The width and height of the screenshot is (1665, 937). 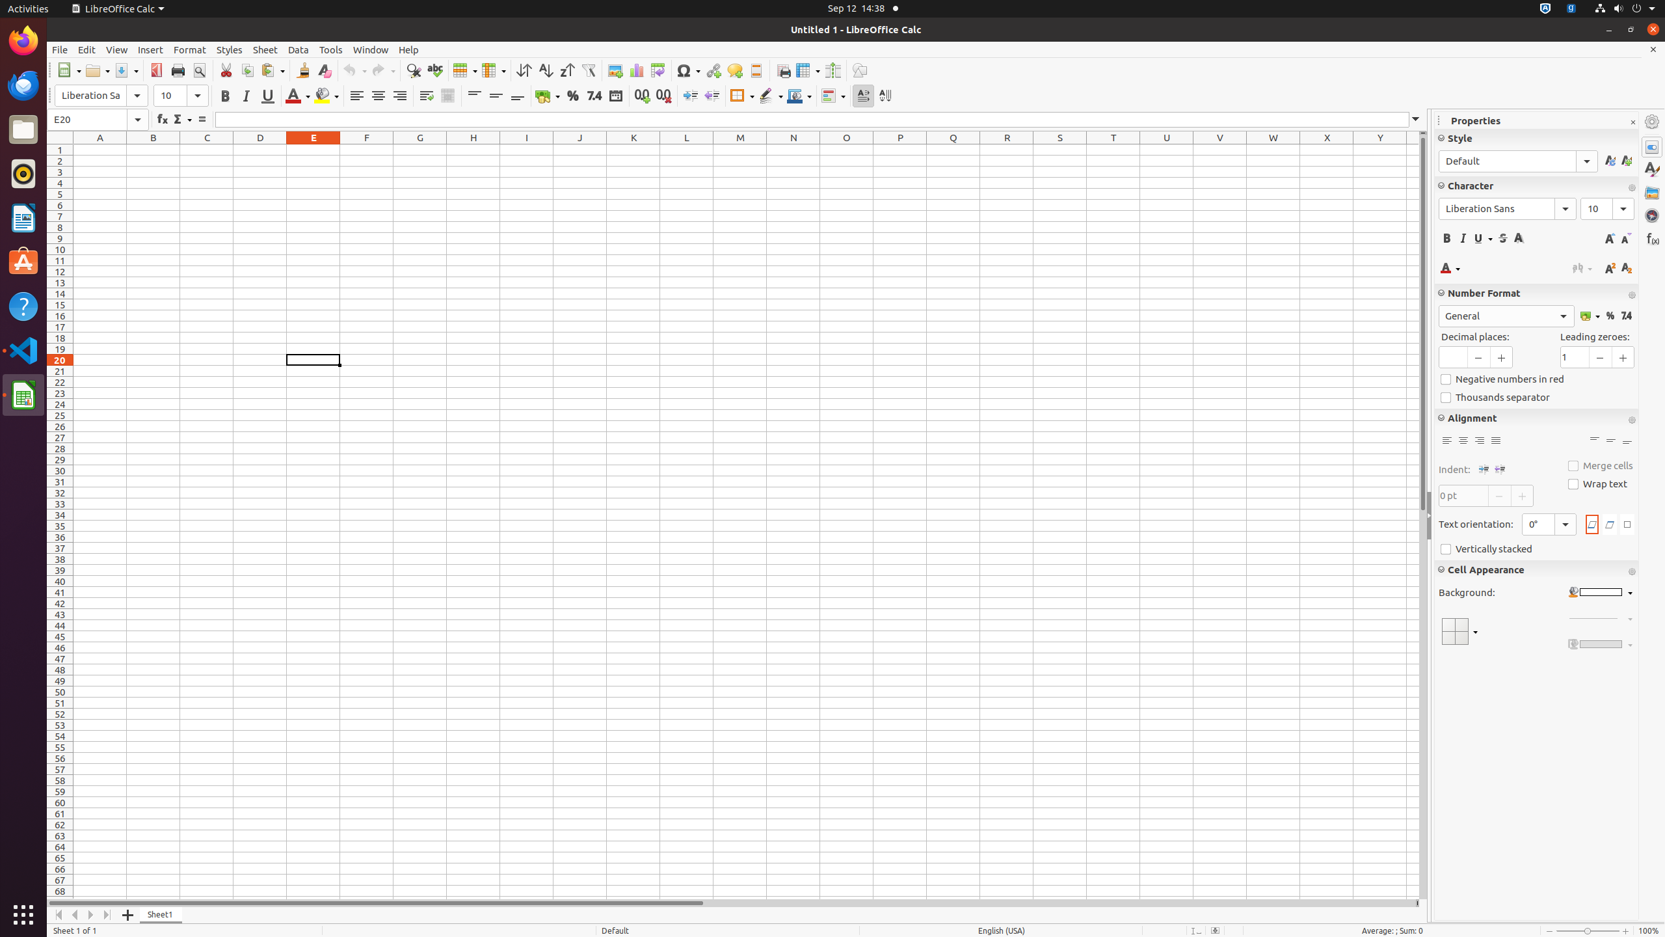 What do you see at coordinates (1610, 441) in the screenshot?
I see `Center Vertically` at bounding box center [1610, 441].